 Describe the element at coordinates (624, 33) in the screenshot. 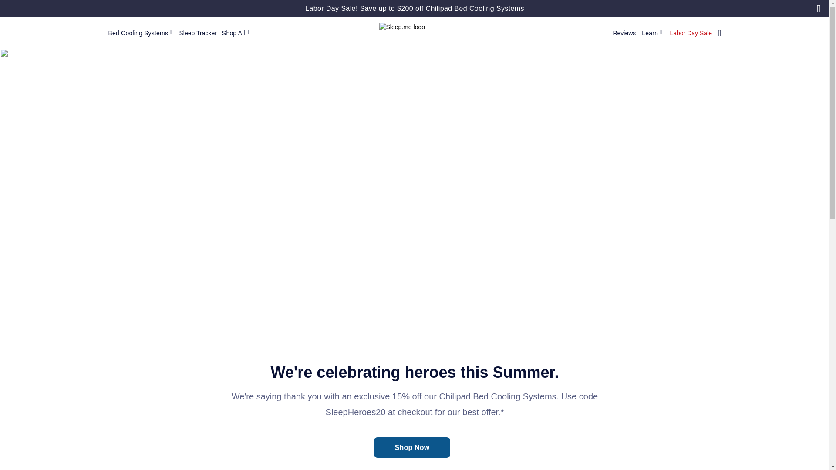

I see `Reviews` at that location.